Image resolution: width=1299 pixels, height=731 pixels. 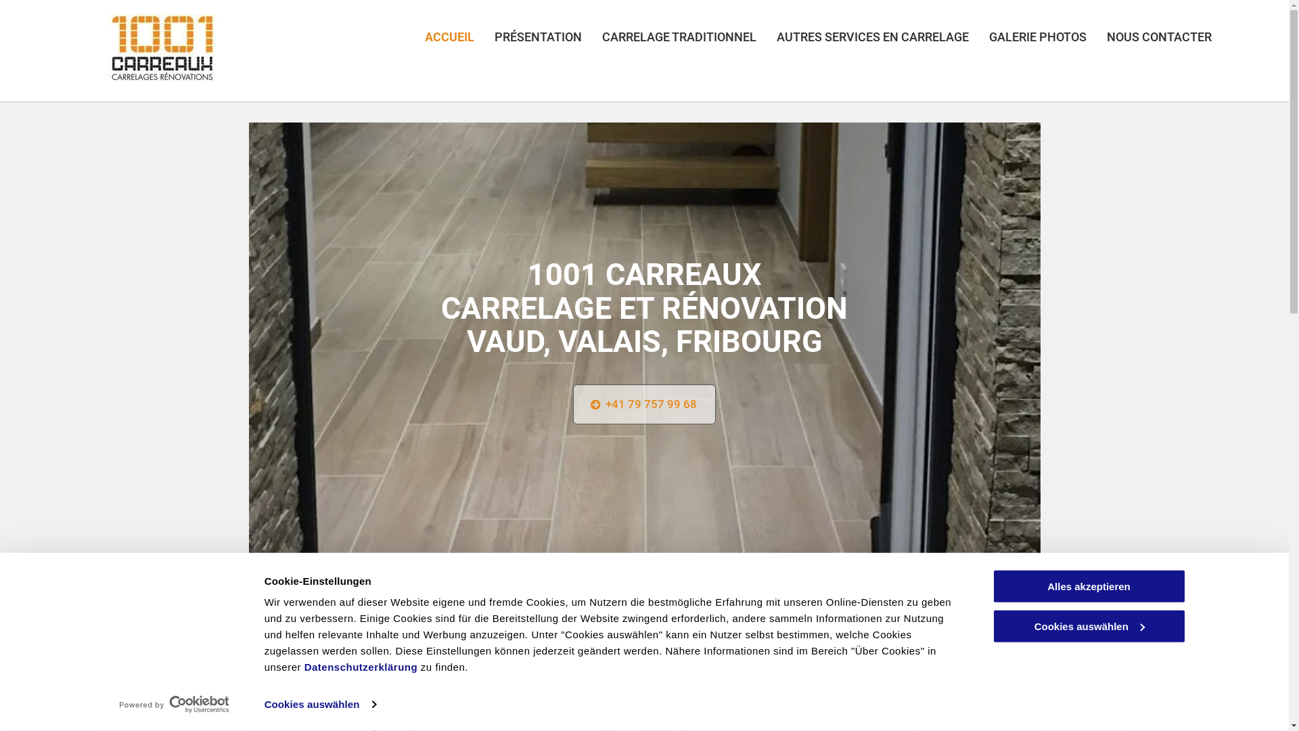 I want to click on NOUS CONTACTER, so click(x=1149, y=38).